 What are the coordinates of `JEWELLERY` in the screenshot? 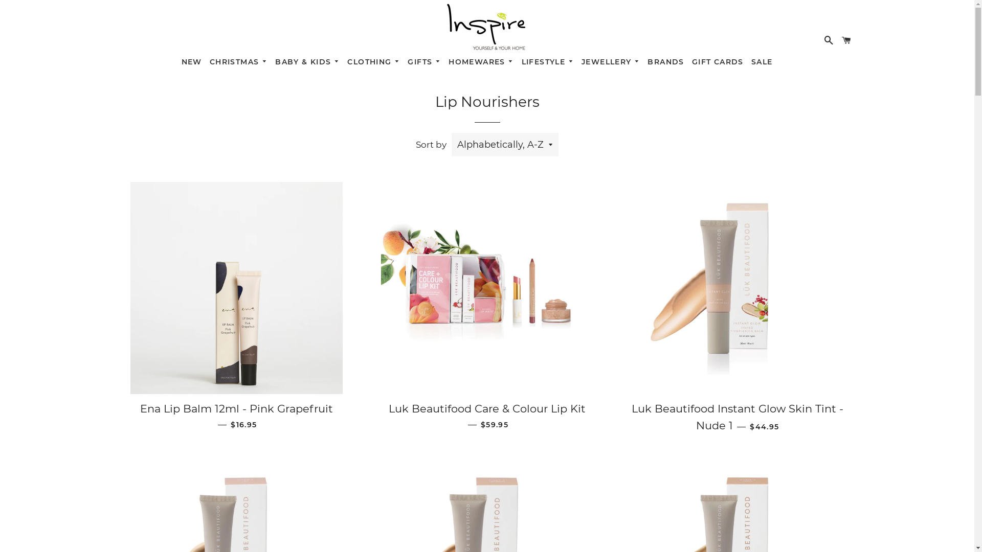 It's located at (611, 60).